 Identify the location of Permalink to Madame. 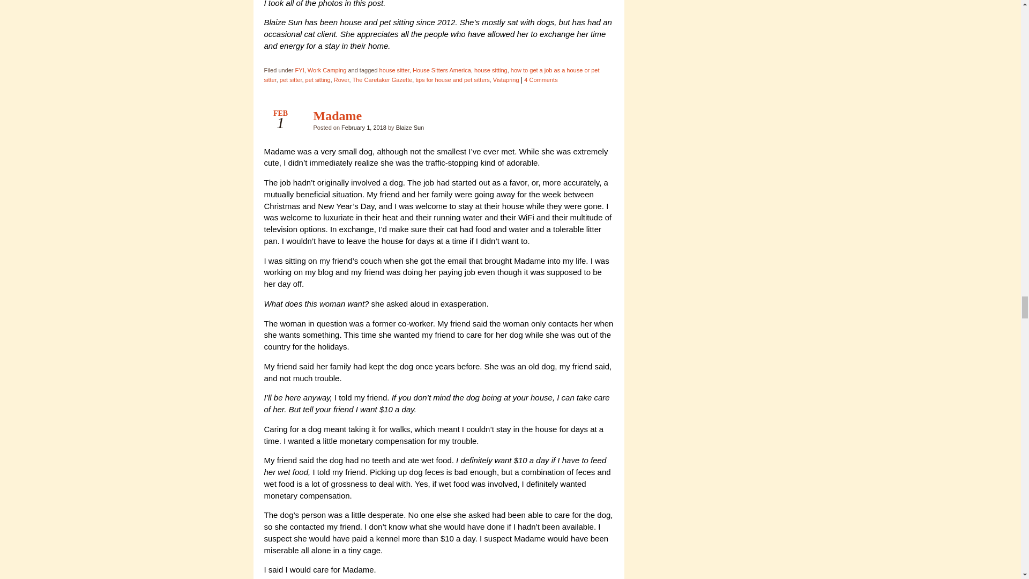
(337, 115).